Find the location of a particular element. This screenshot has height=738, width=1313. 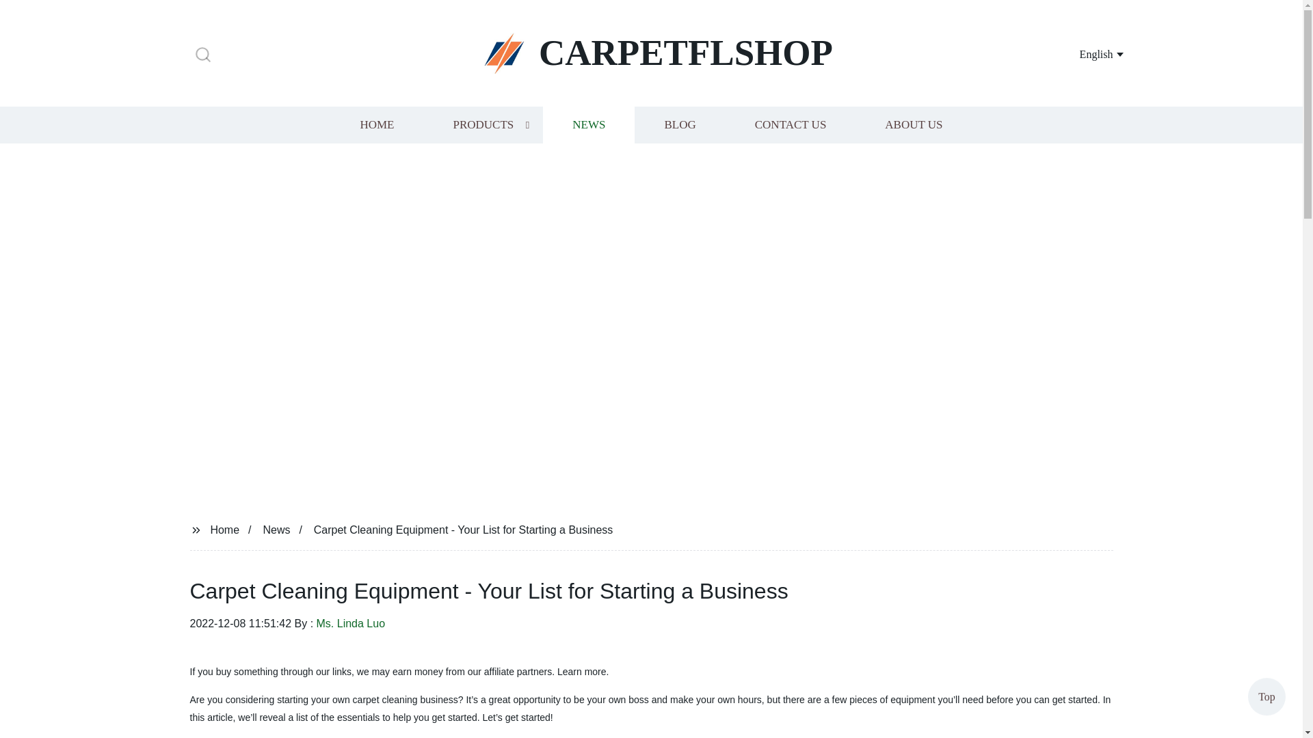

HOME is located at coordinates (376, 124).